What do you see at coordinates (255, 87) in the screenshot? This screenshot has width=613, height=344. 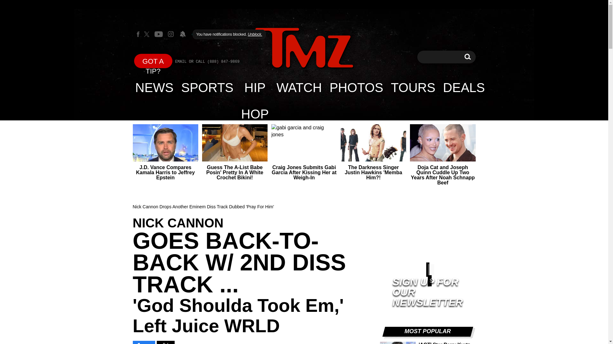 I see `NEWS` at bounding box center [255, 87].